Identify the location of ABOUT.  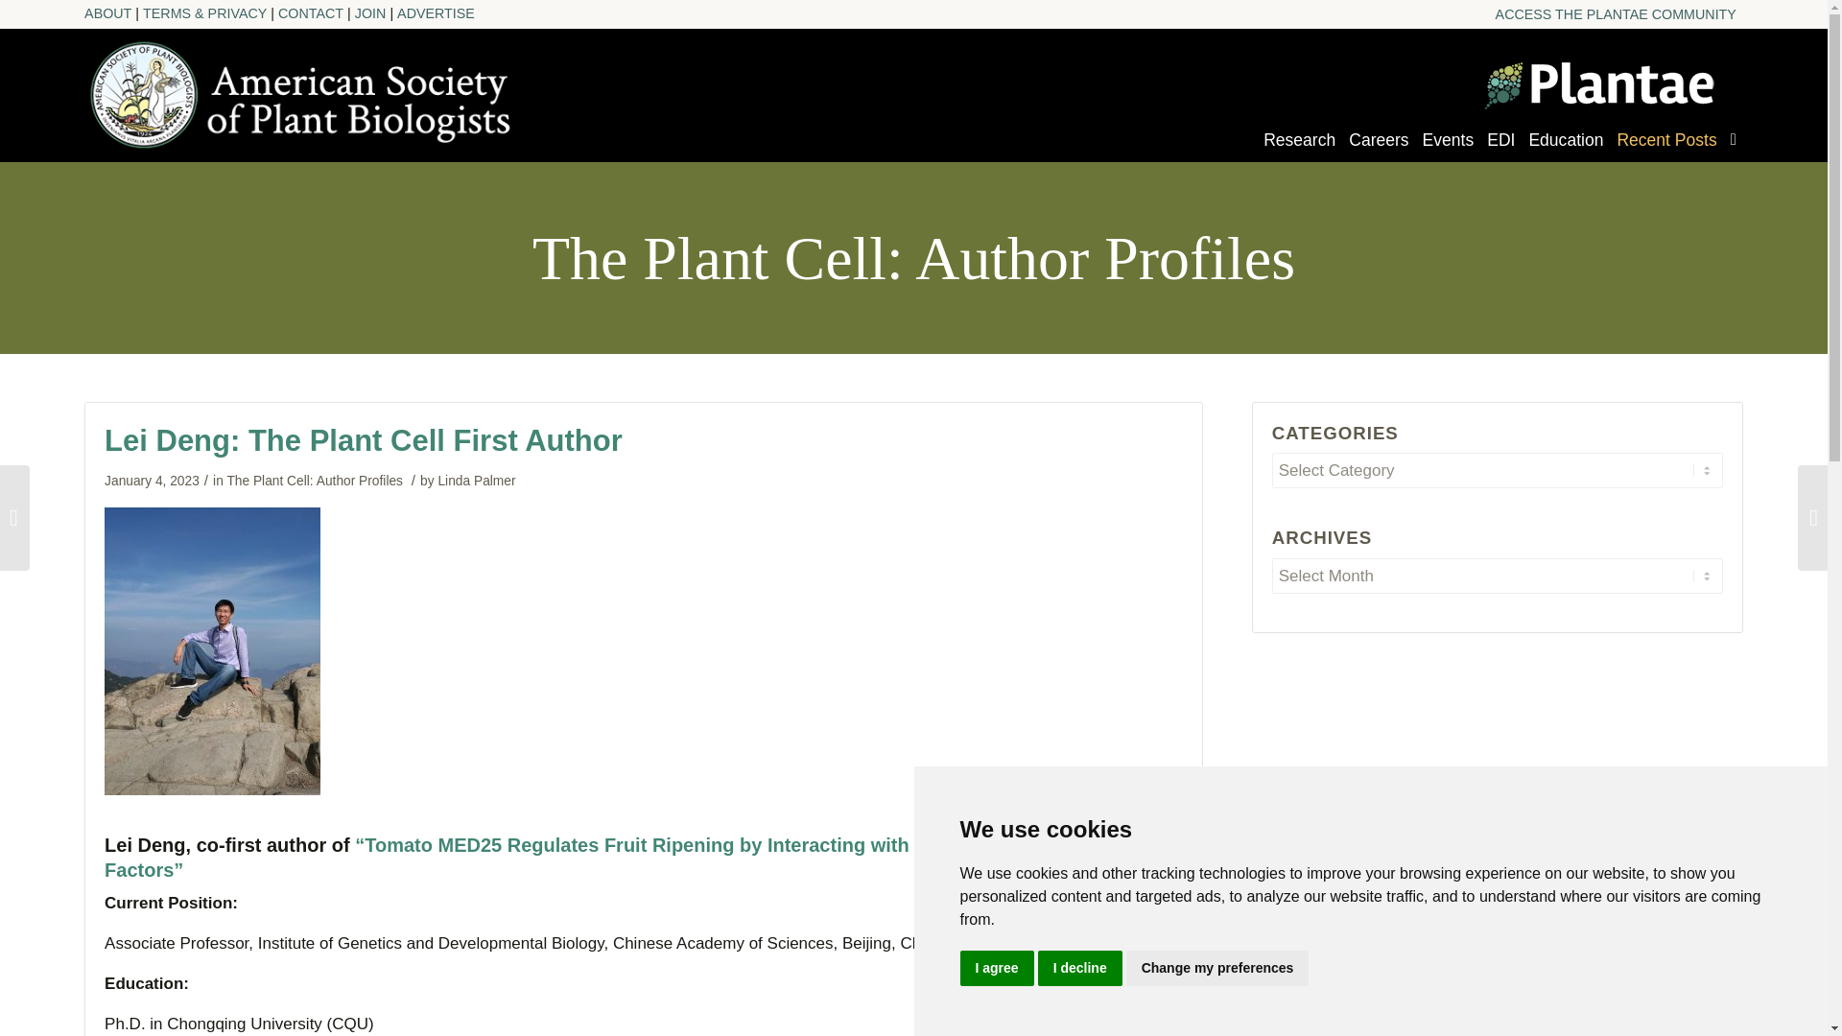
(113, 13).